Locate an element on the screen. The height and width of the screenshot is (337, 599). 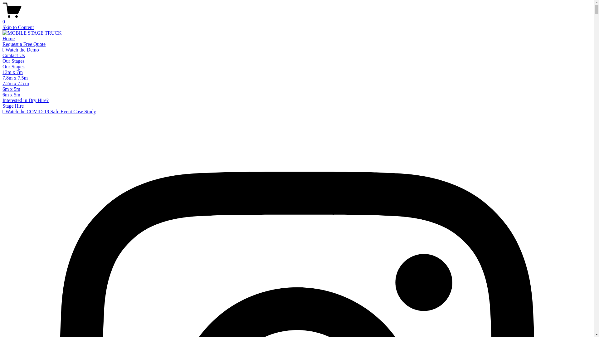
Request a Free Quote is located at coordinates (24, 44).